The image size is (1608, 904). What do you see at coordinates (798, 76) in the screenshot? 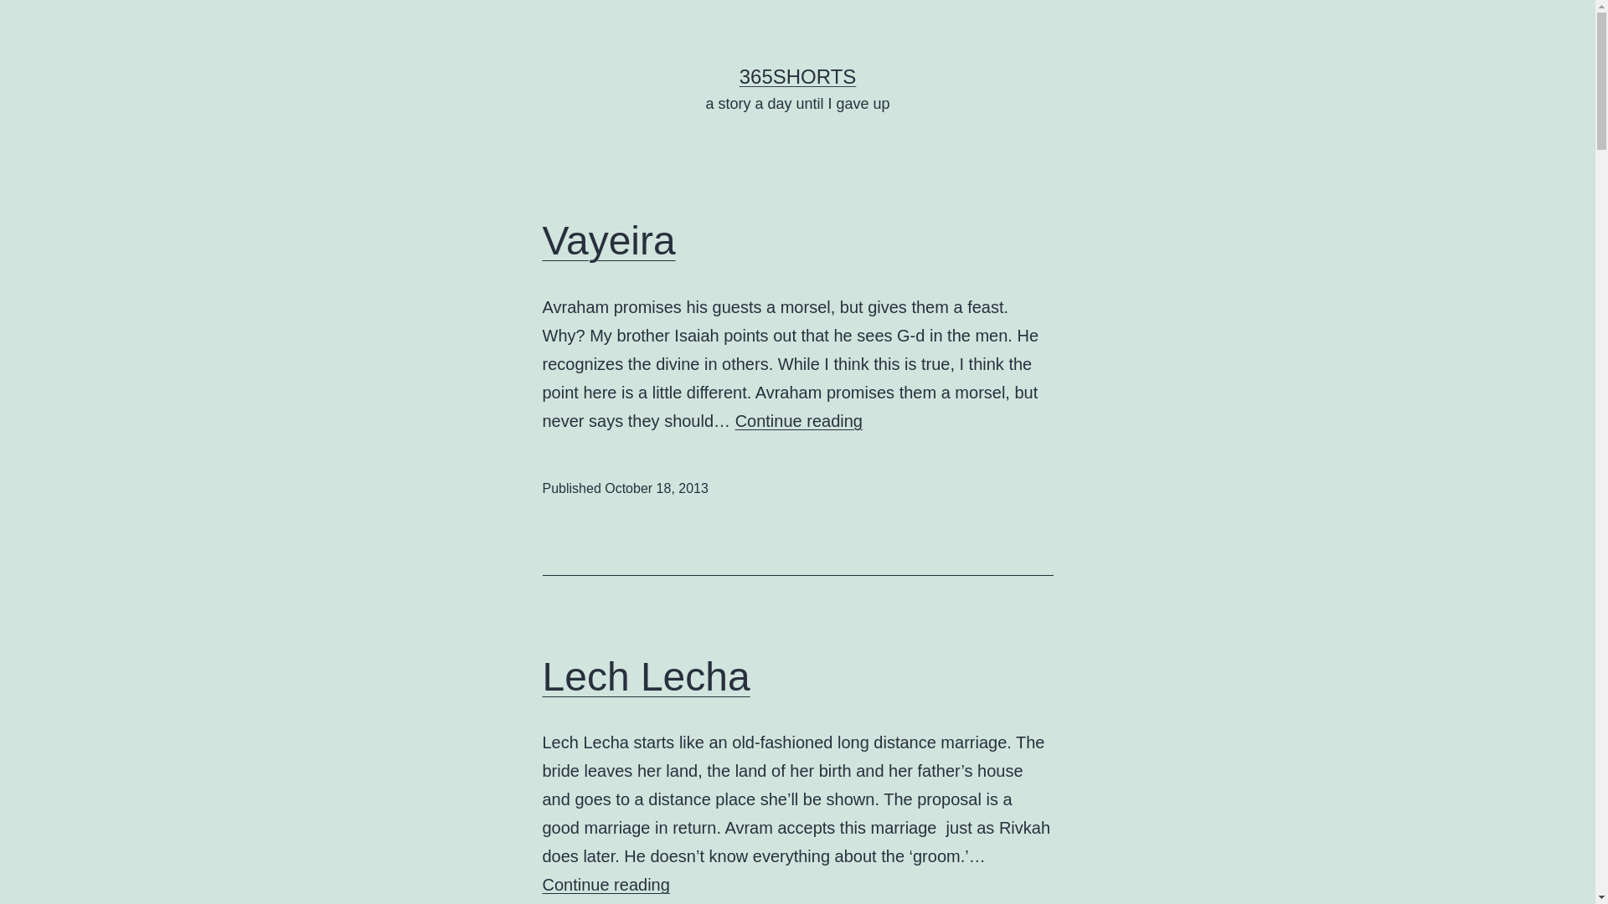
I see `365SHORTS` at bounding box center [798, 76].